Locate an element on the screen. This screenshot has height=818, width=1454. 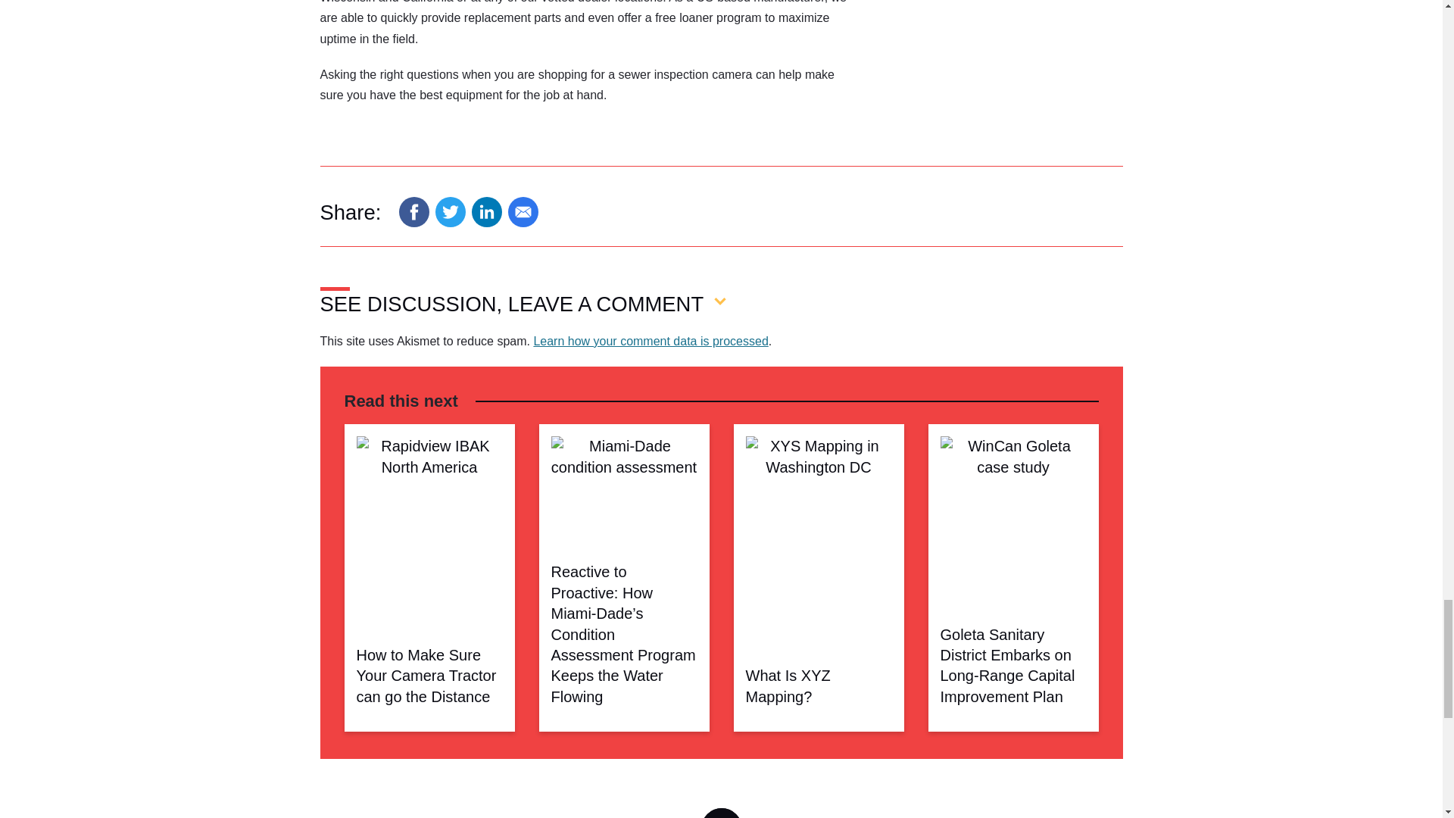
Twitter is located at coordinates (450, 212).